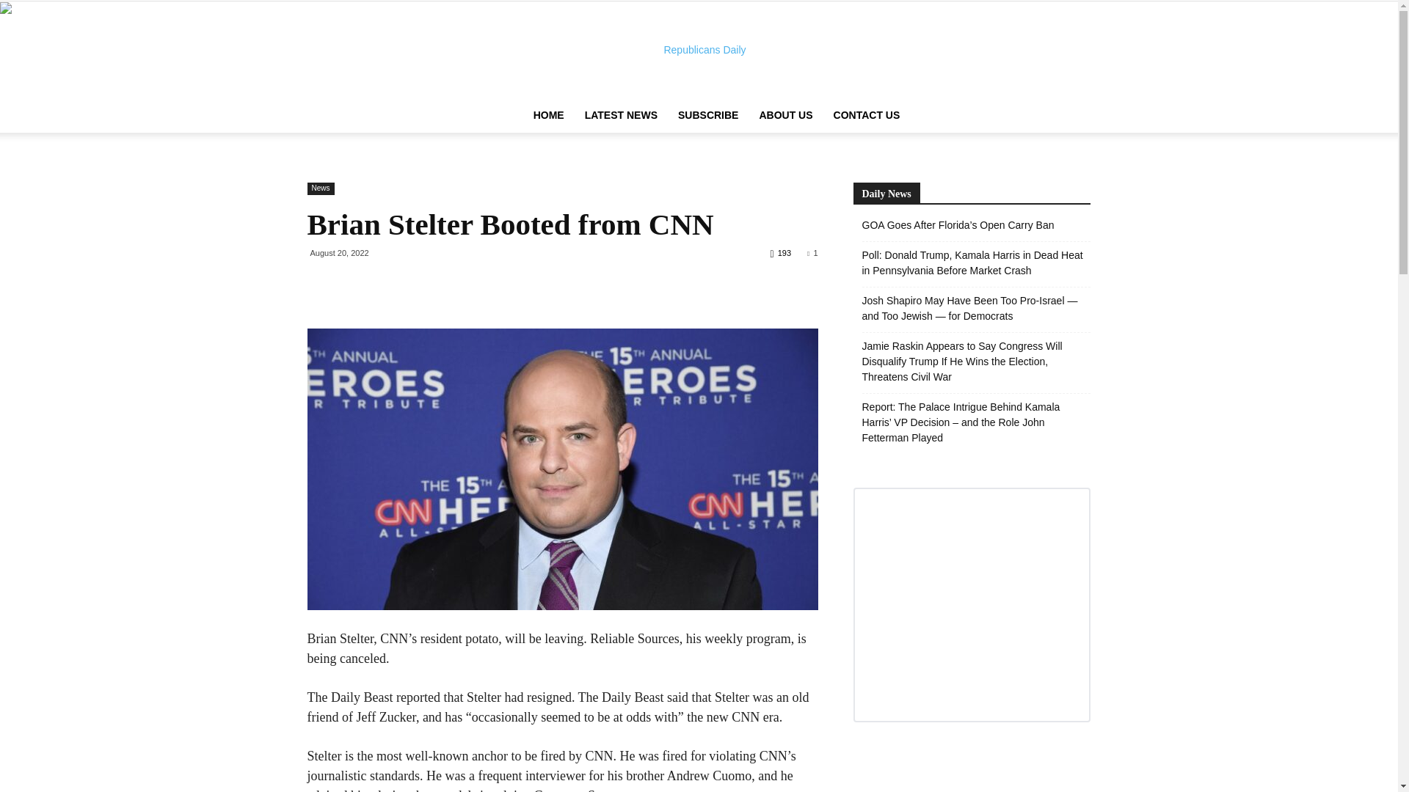 The image size is (1409, 792). What do you see at coordinates (785, 114) in the screenshot?
I see `ABOUT US` at bounding box center [785, 114].